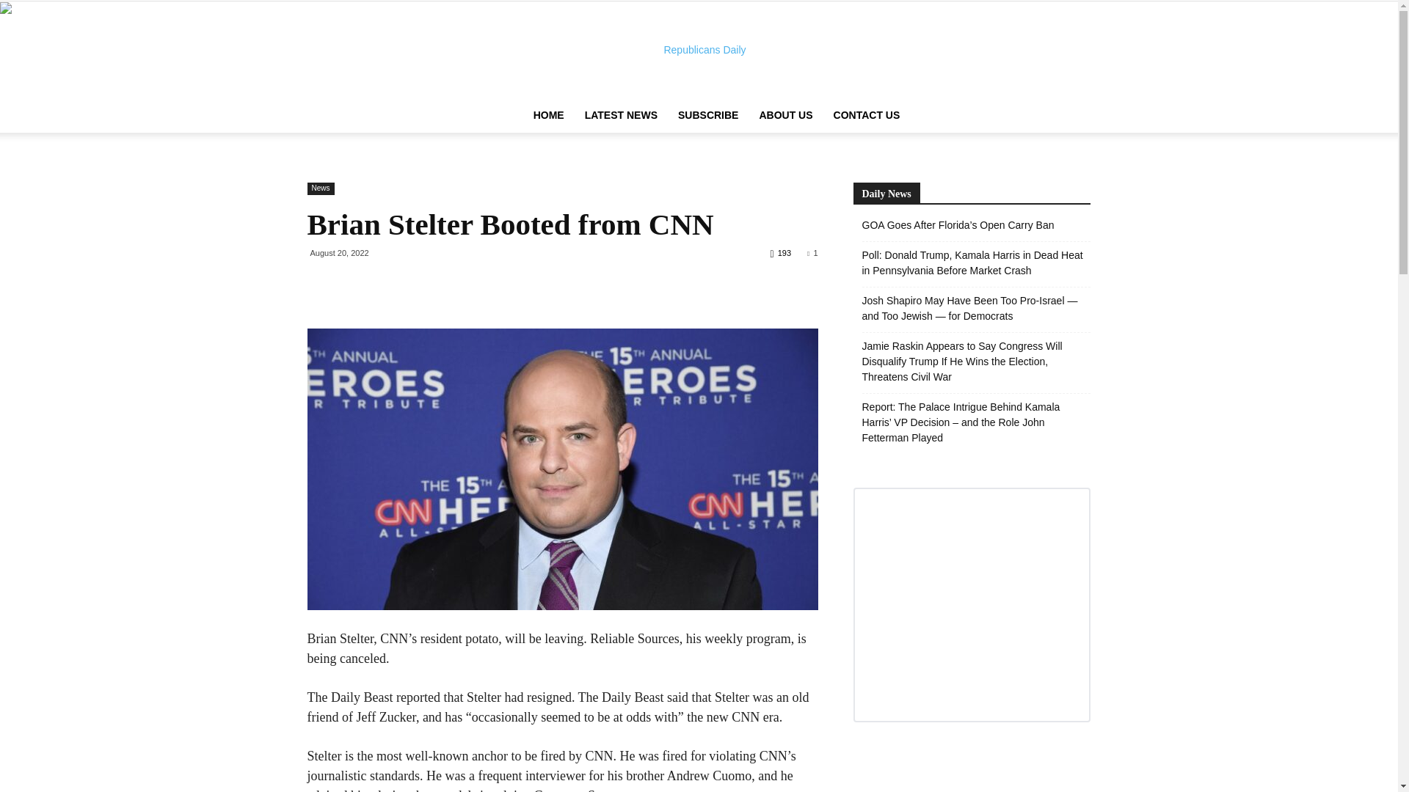 The image size is (1409, 792). What do you see at coordinates (785, 114) in the screenshot?
I see `ABOUT US` at bounding box center [785, 114].